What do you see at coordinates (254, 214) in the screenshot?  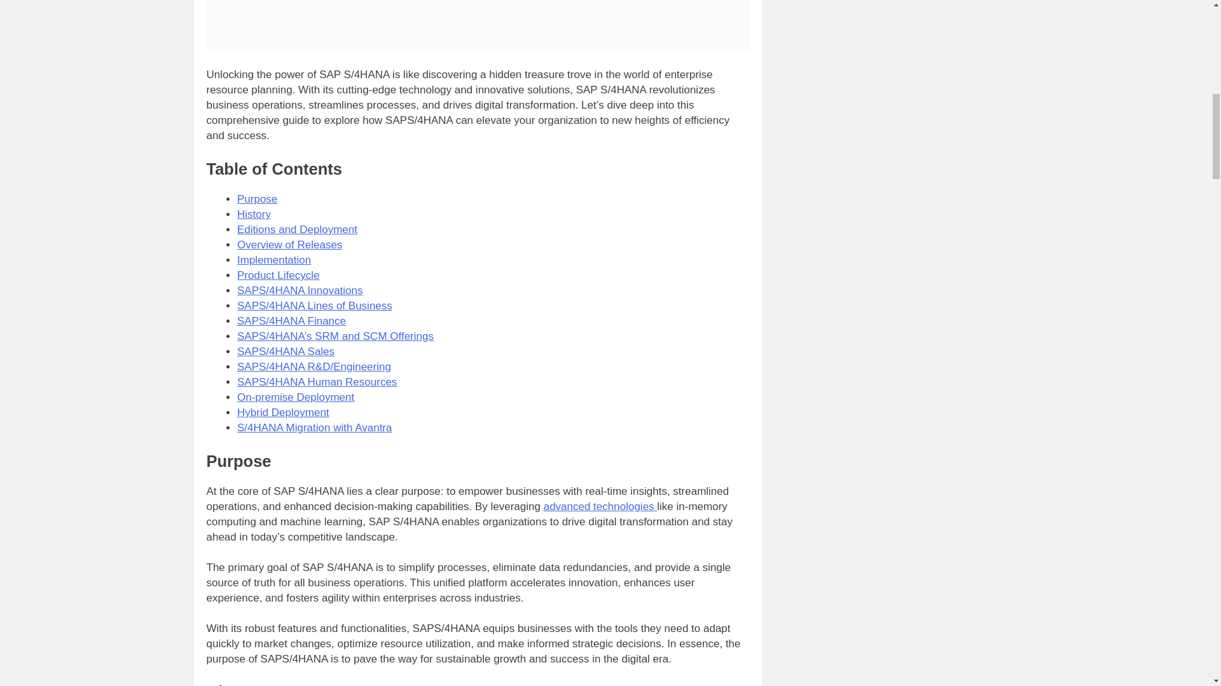 I see `History` at bounding box center [254, 214].